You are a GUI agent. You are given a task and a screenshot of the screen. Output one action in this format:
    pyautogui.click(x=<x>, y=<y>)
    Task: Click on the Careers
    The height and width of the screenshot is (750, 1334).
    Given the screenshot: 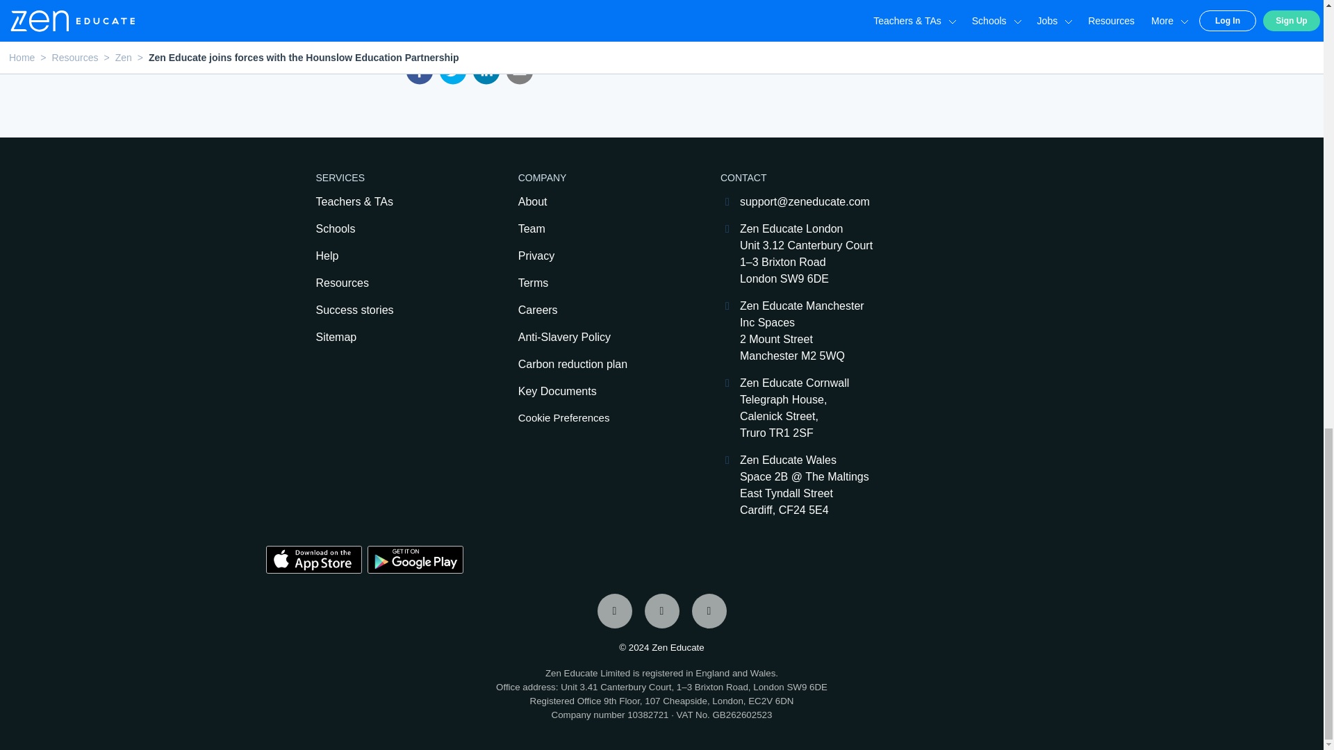 What is the action you would take?
    pyautogui.click(x=595, y=310)
    